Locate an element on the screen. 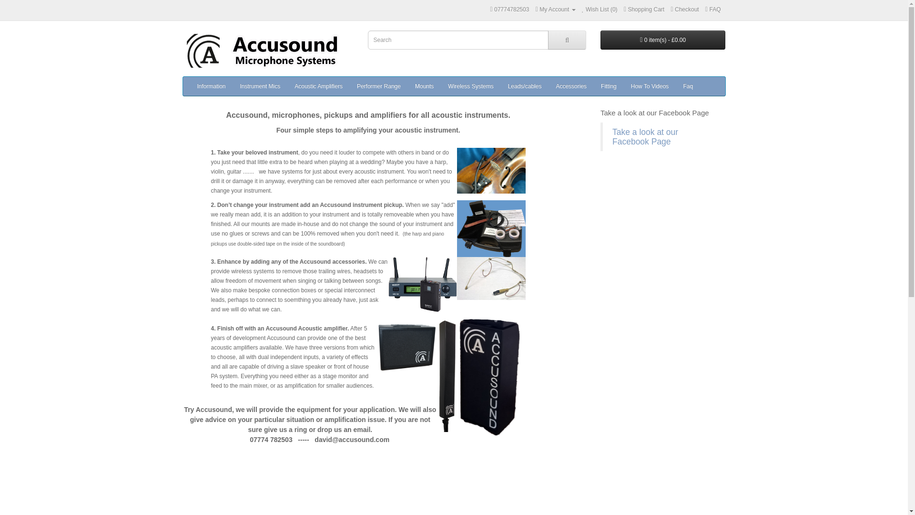  Instrument Mics is located at coordinates (260, 86).